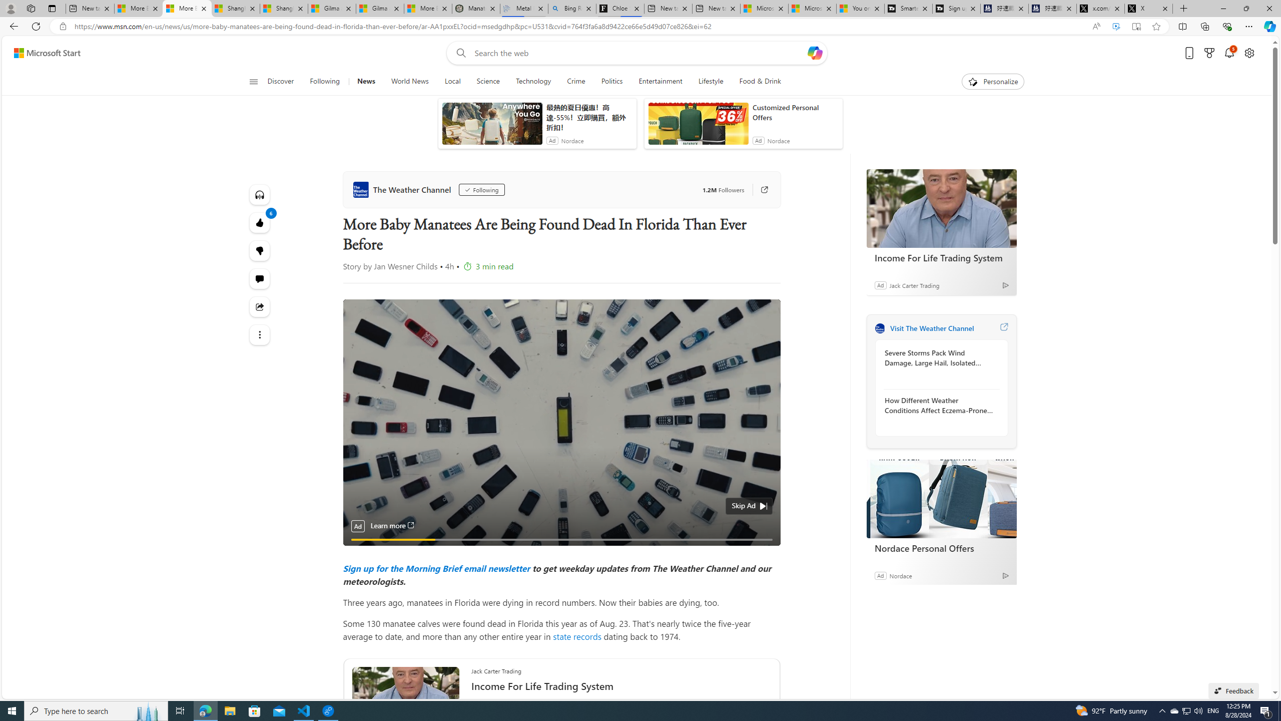 The image size is (1281, 721). Describe the element at coordinates (760, 82) in the screenshot. I see `Food & Drink` at that location.